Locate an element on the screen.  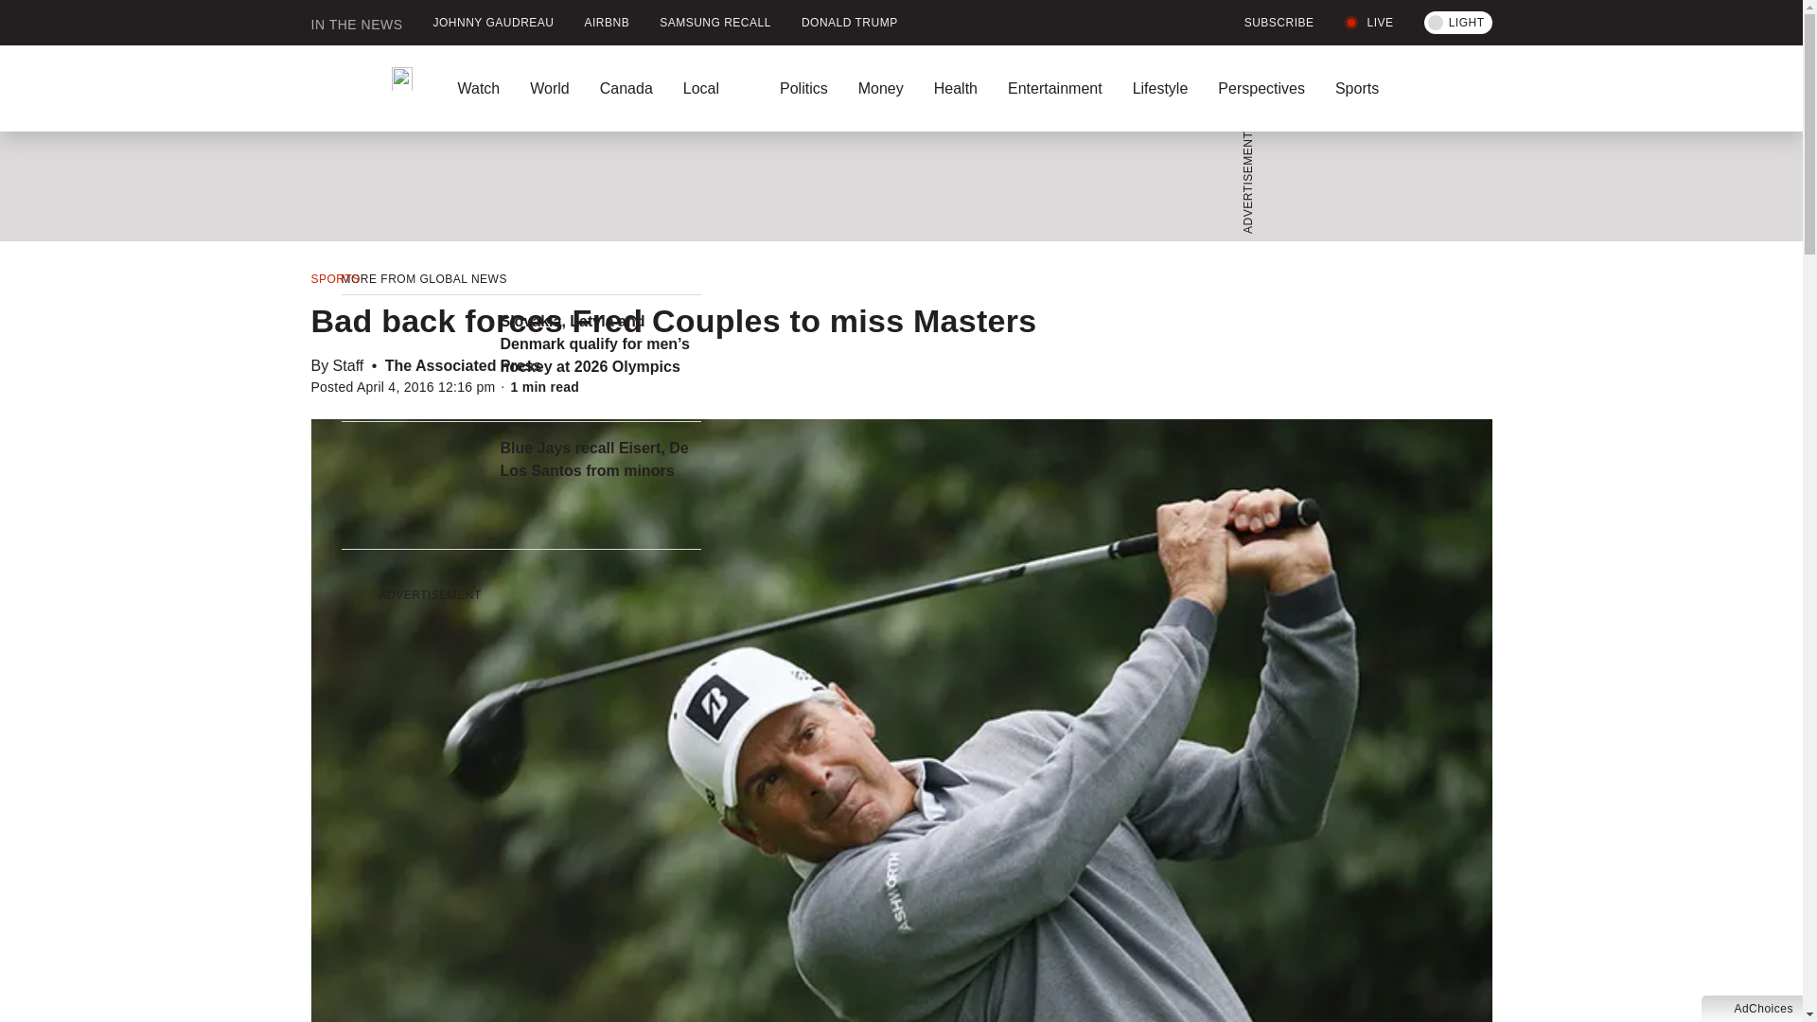
Blue Jays recall Eisert, De Los Santos from minors is located at coordinates (600, 460).